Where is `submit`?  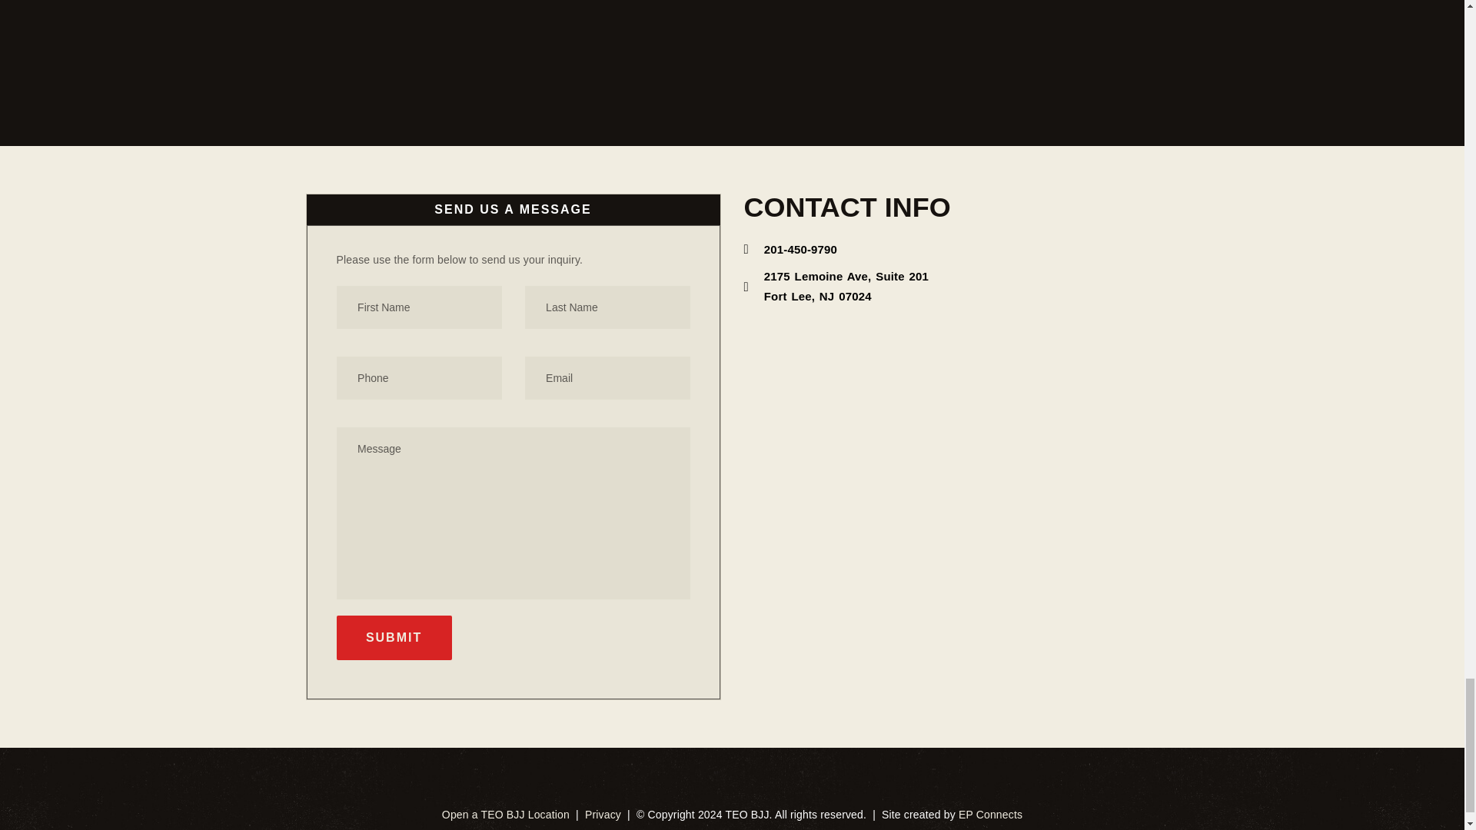
submit is located at coordinates (394, 637).